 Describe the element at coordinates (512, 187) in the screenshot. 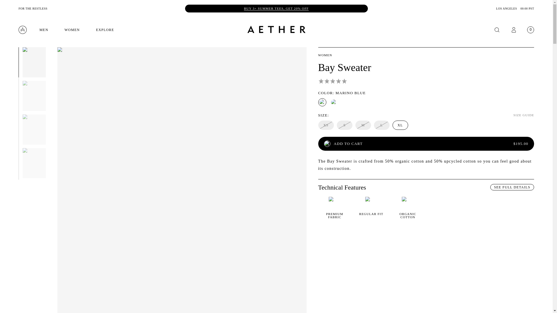

I see `SEE FULL DETAILS` at that location.